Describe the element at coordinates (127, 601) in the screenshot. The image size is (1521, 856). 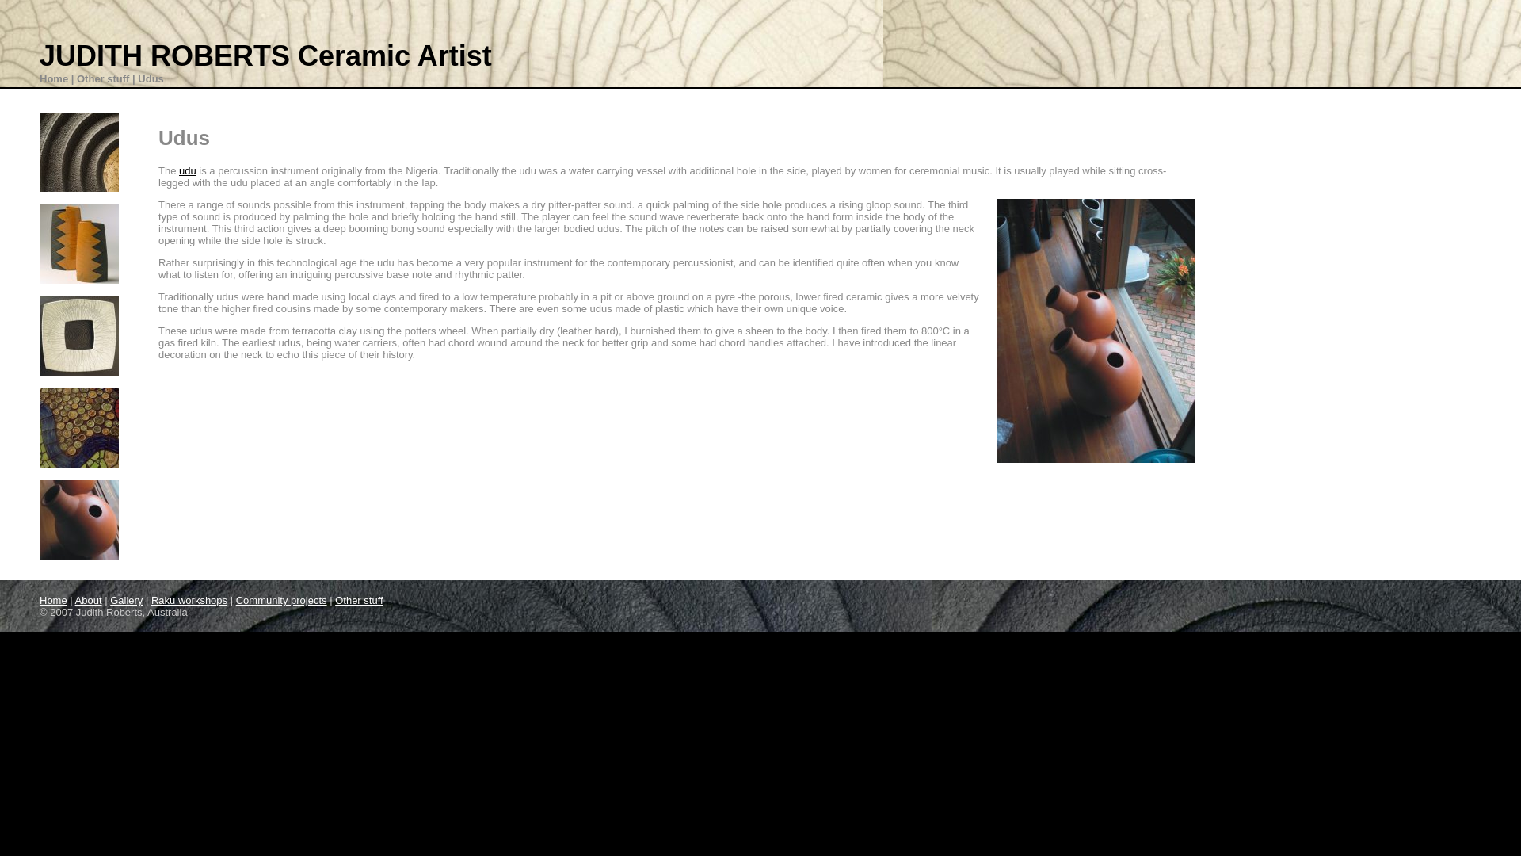
I see `Gallery` at that location.